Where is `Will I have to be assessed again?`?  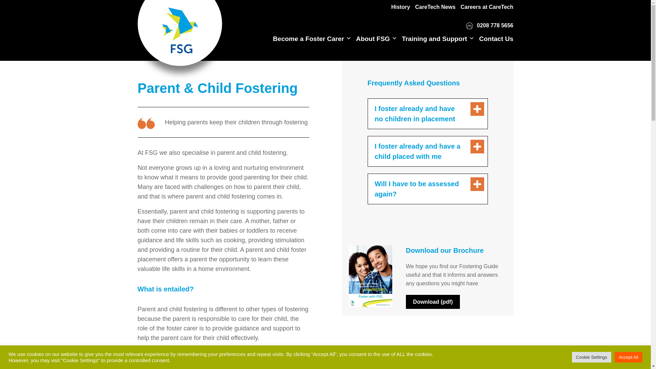
Will I have to be assessed again? is located at coordinates (427, 189).